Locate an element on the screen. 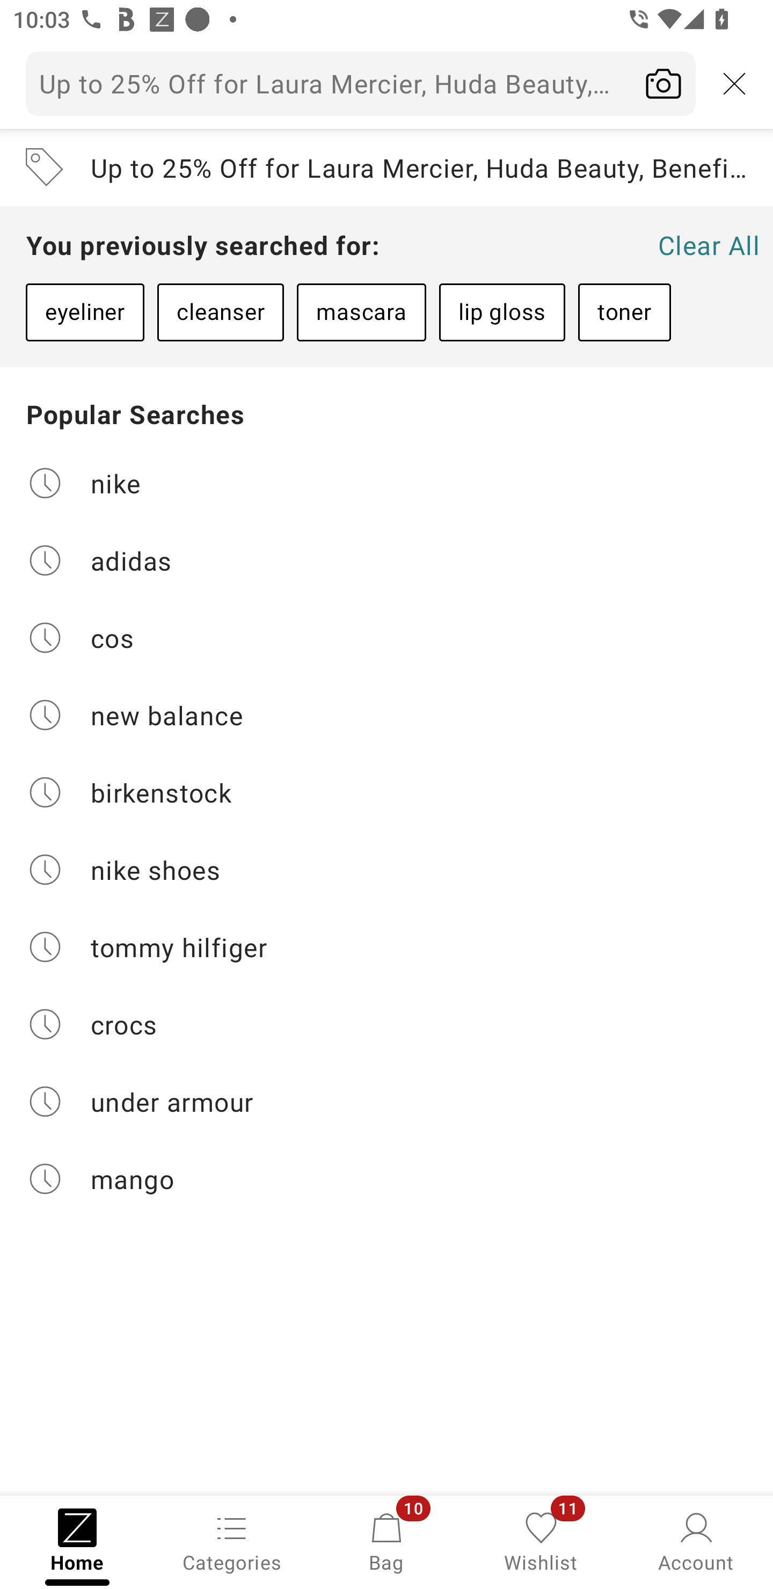 This screenshot has width=773, height=1589. lip gloss is located at coordinates (501, 312).